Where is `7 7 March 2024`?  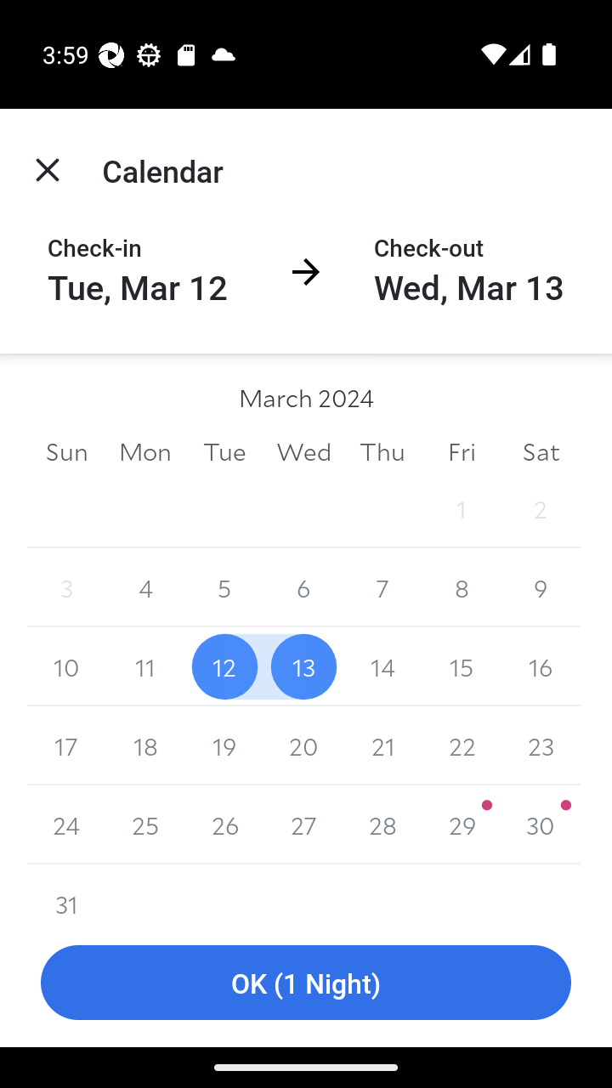 7 7 March 2024 is located at coordinates (382, 588).